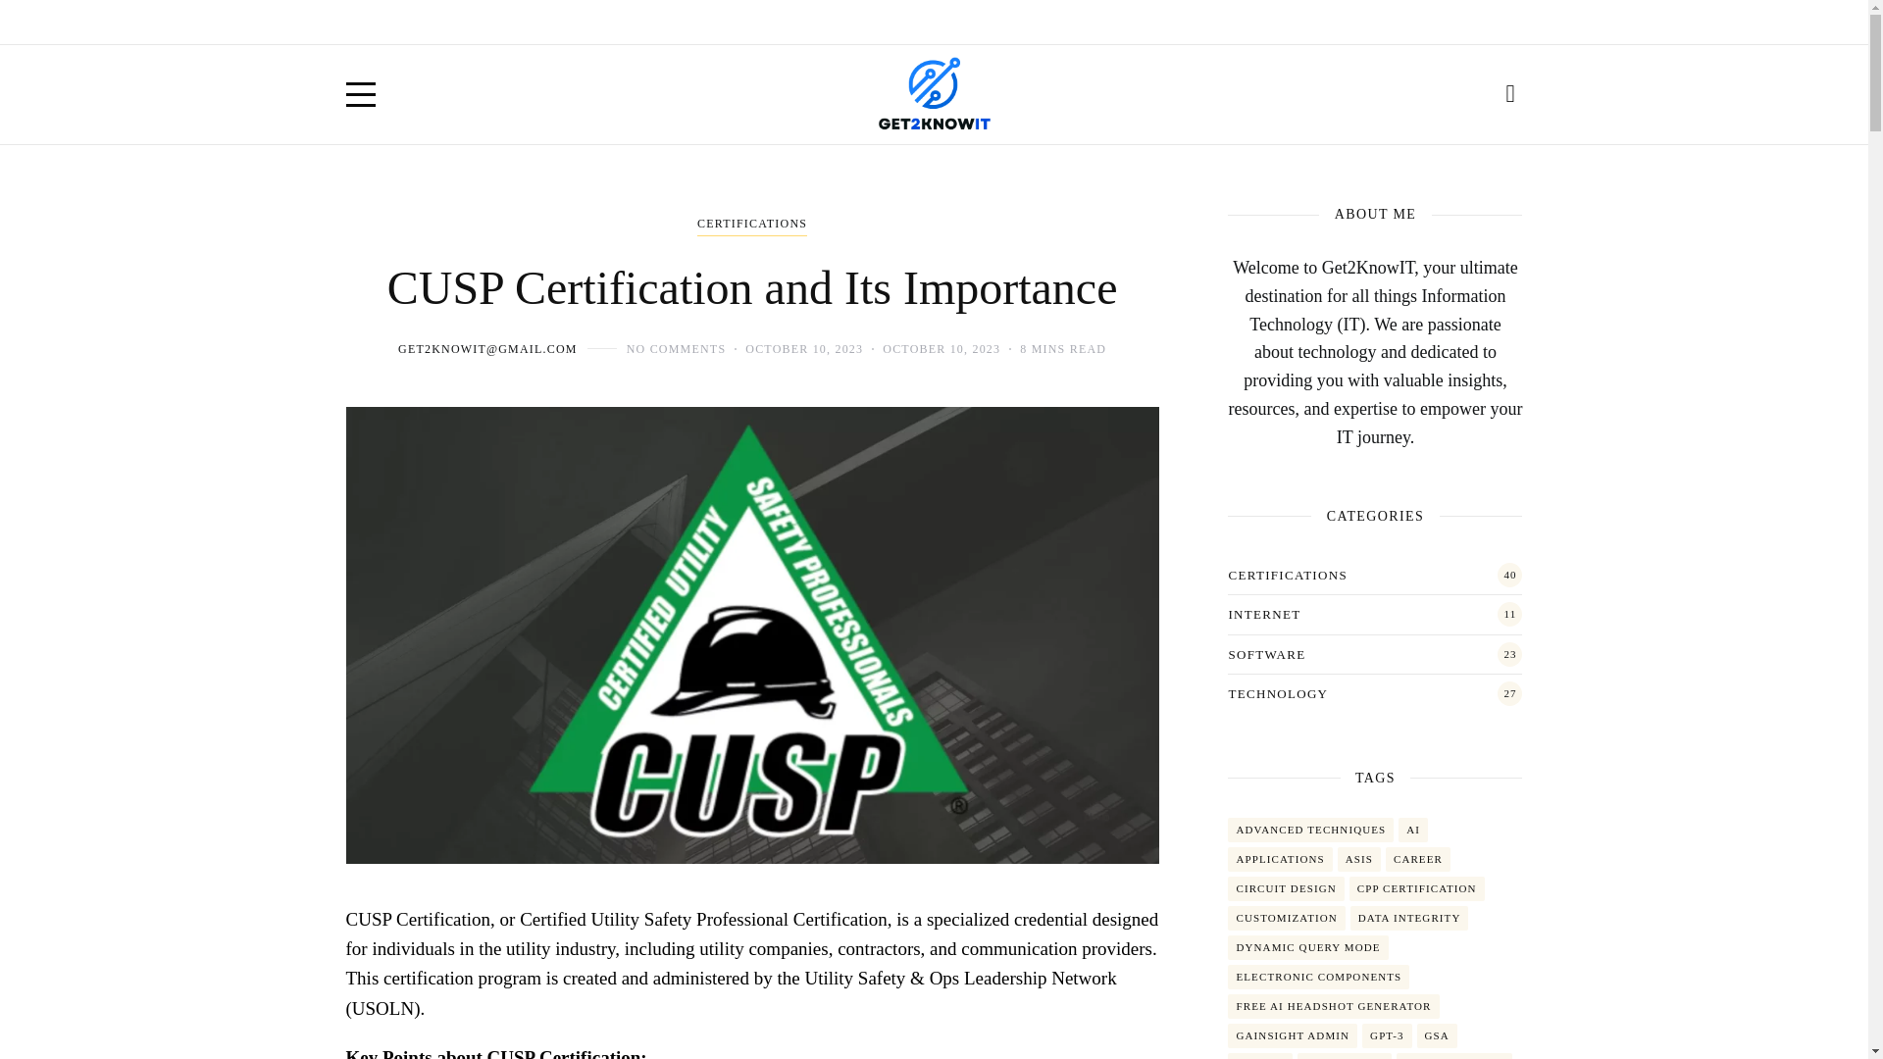 The image size is (1883, 1059). What do you see at coordinates (751, 226) in the screenshot?
I see `CERTIFICATIONS` at bounding box center [751, 226].